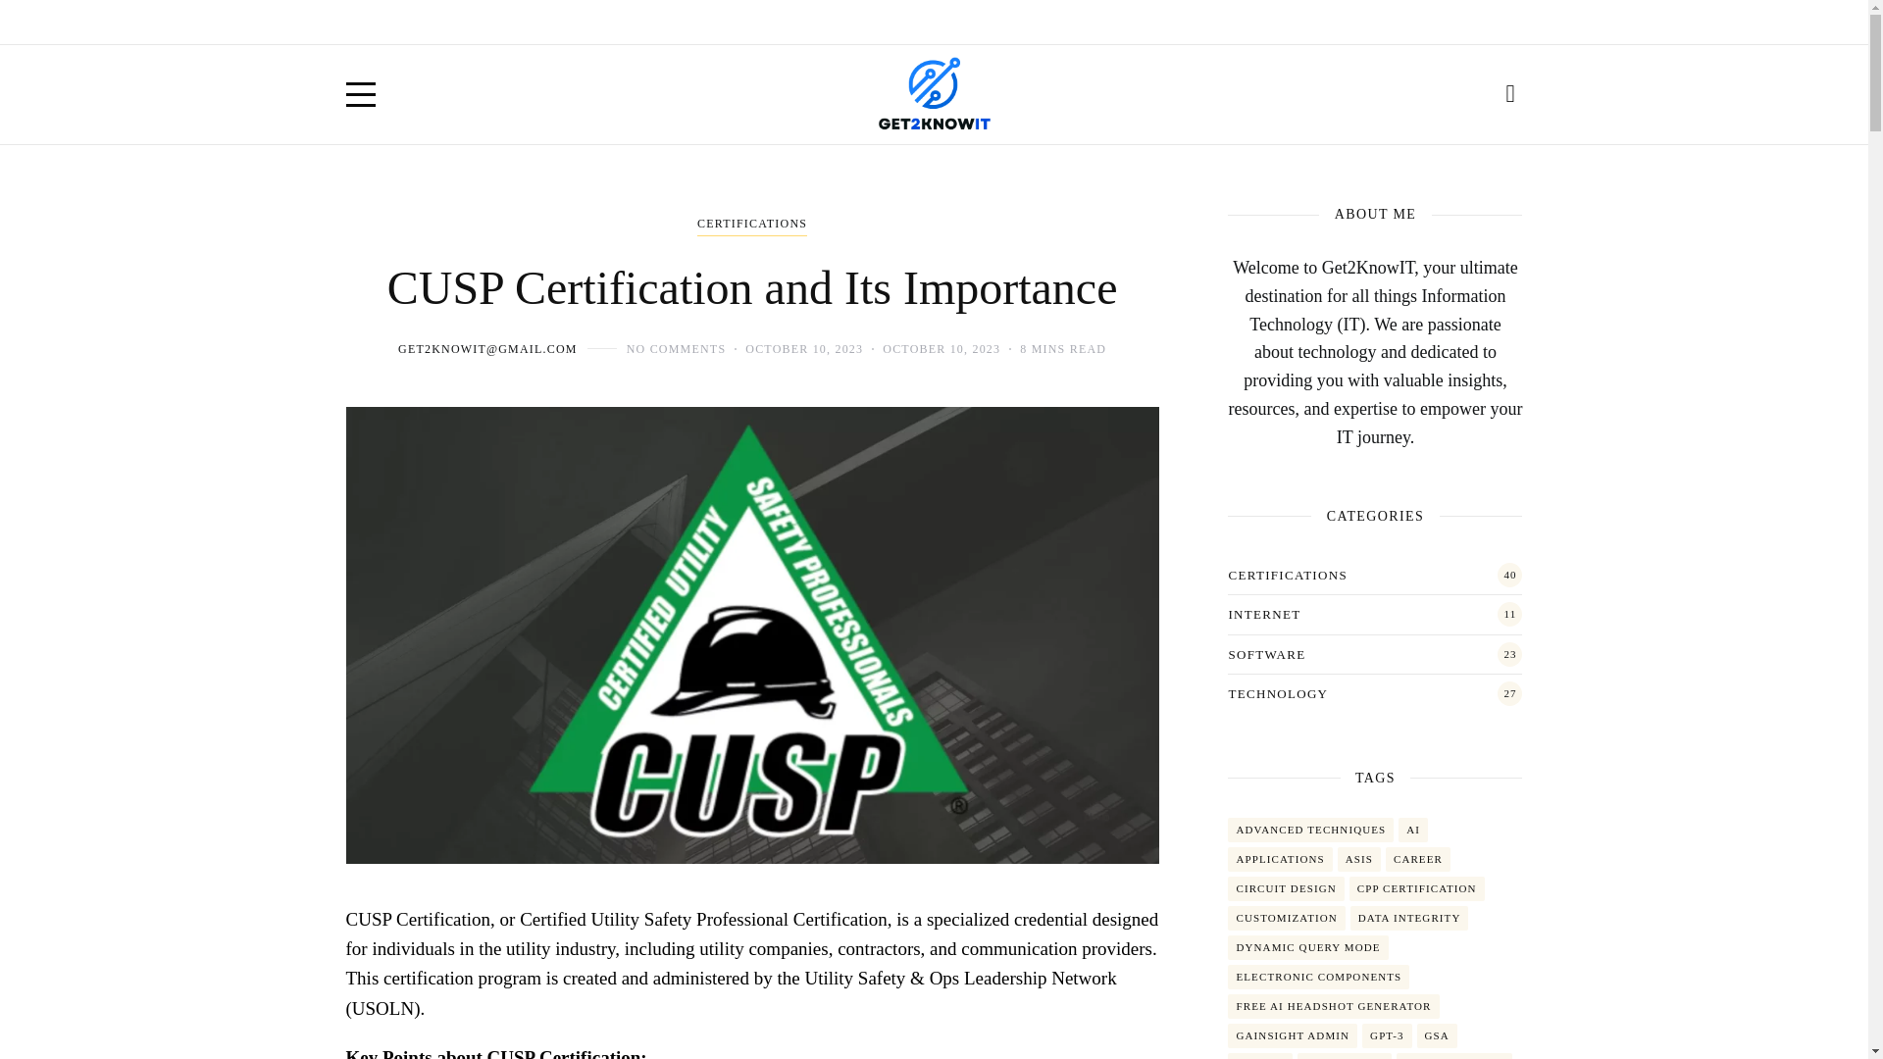 The image size is (1883, 1059). What do you see at coordinates (751, 226) in the screenshot?
I see `CERTIFICATIONS` at bounding box center [751, 226].